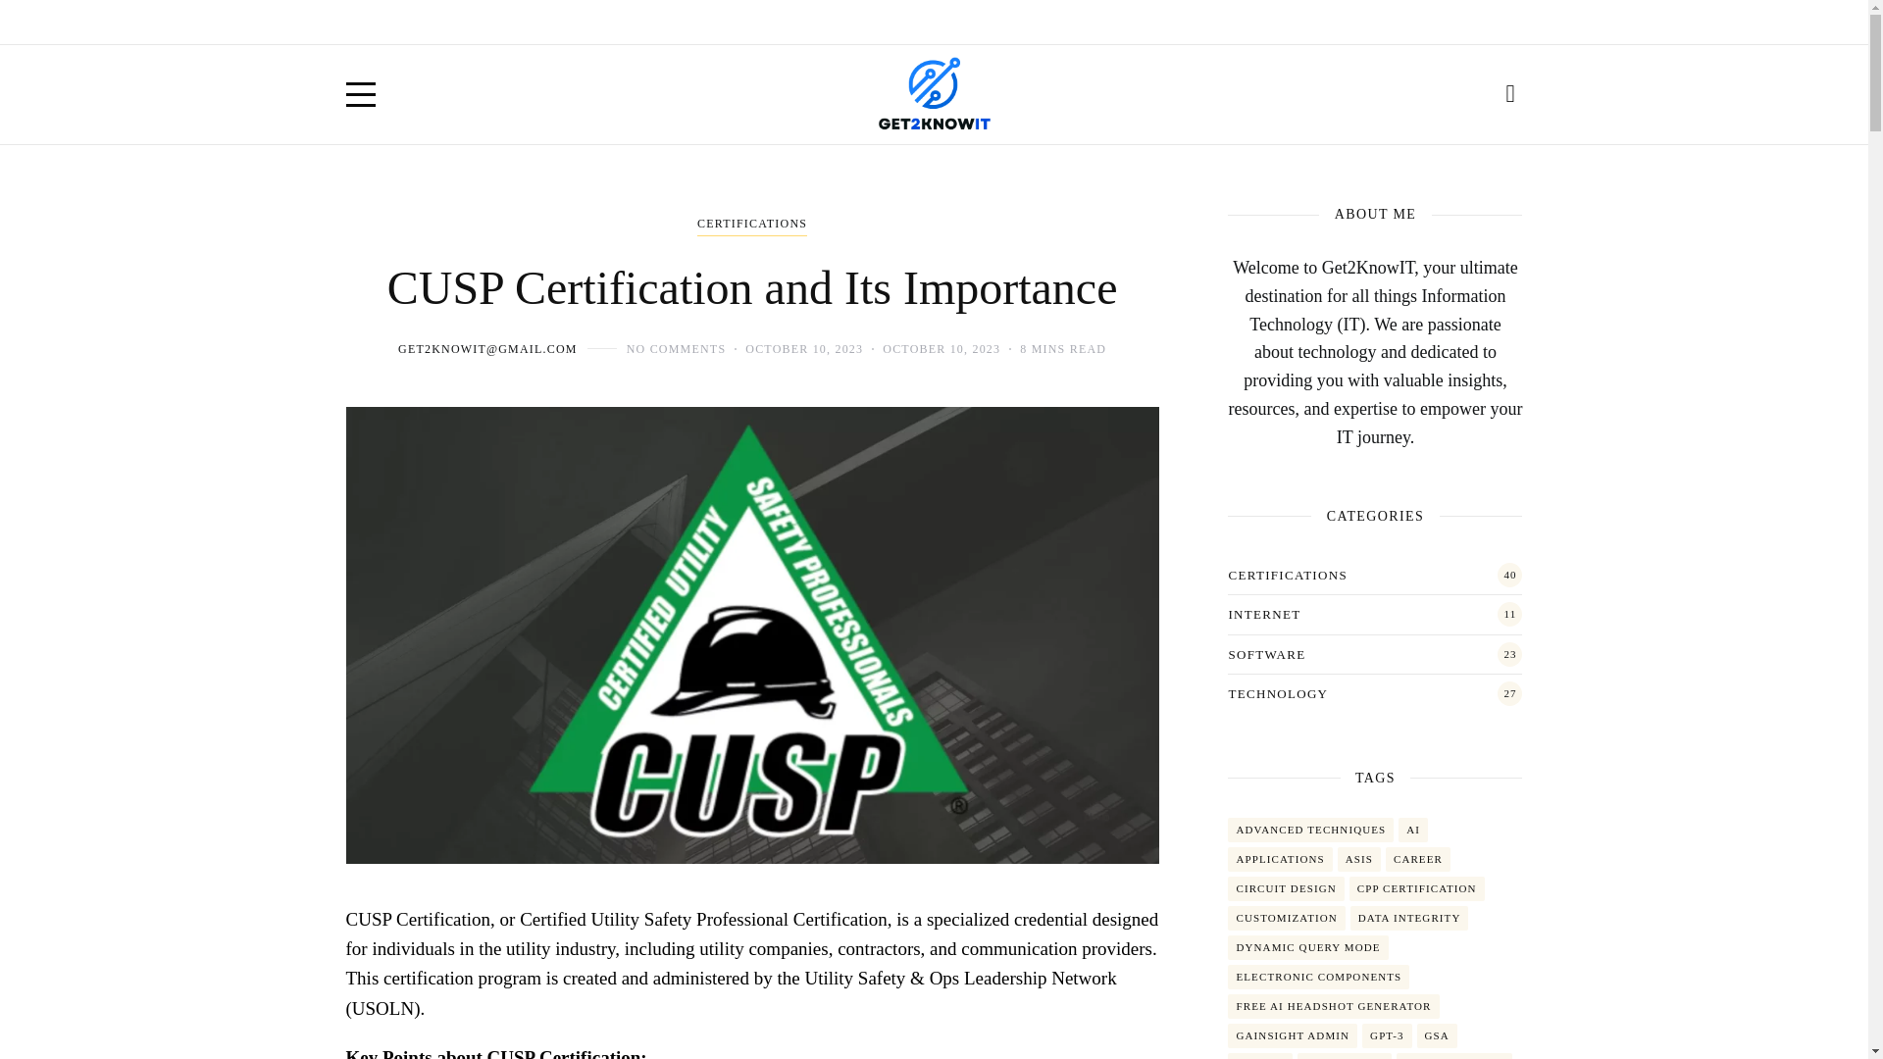 The image size is (1883, 1059). What do you see at coordinates (751, 226) in the screenshot?
I see `CERTIFICATIONS` at bounding box center [751, 226].